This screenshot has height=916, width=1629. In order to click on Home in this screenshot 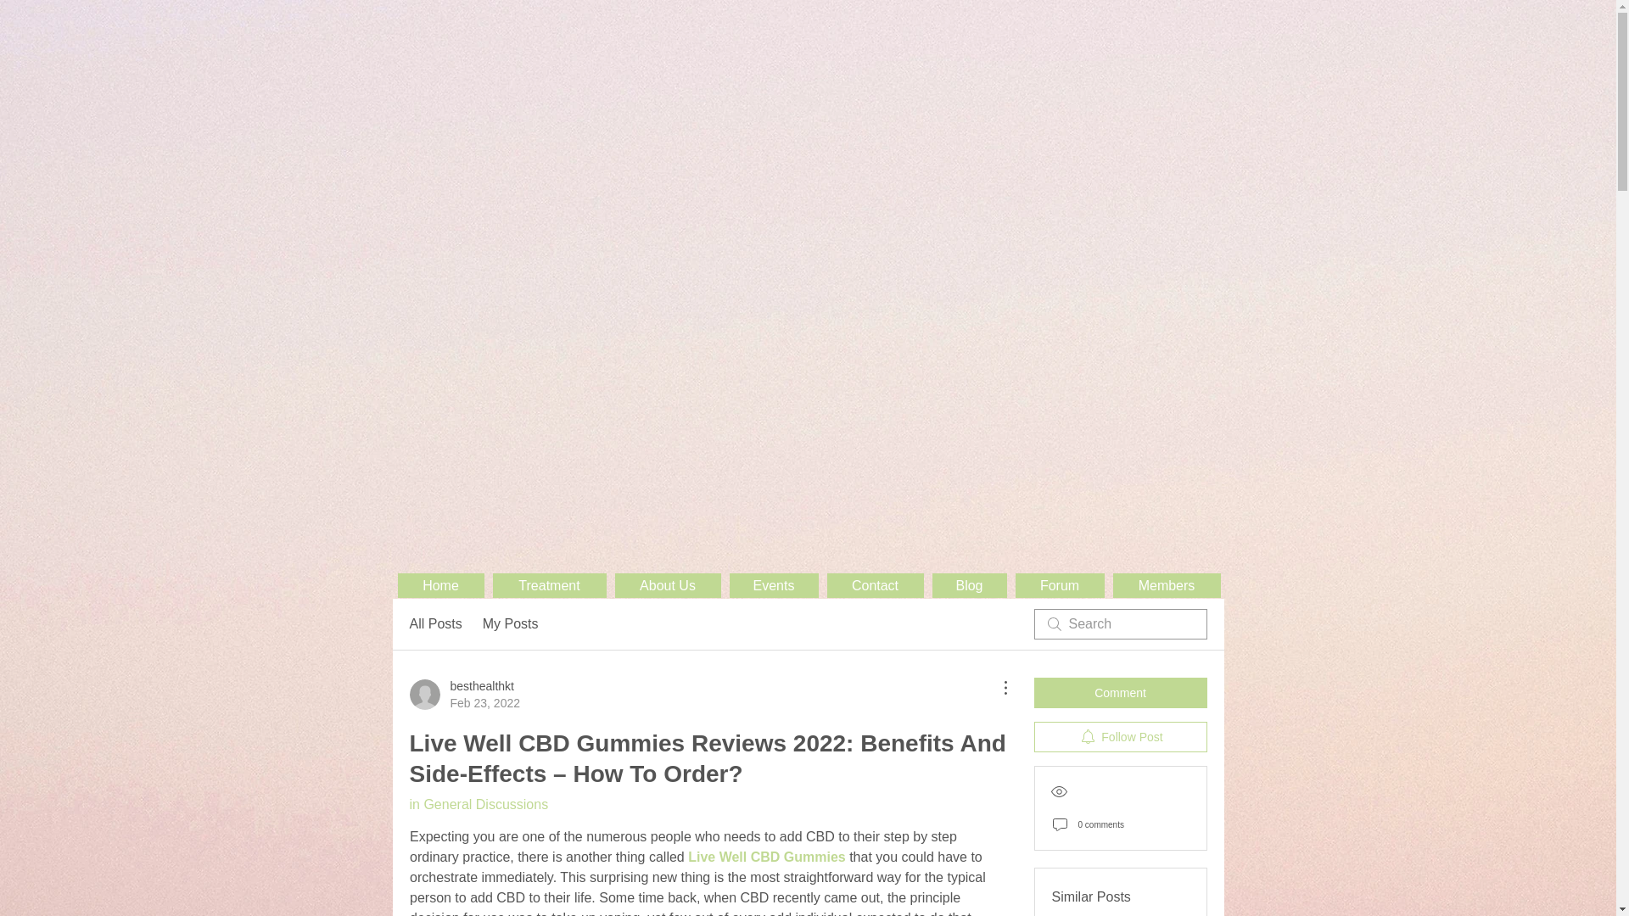, I will do `click(874, 585)`.